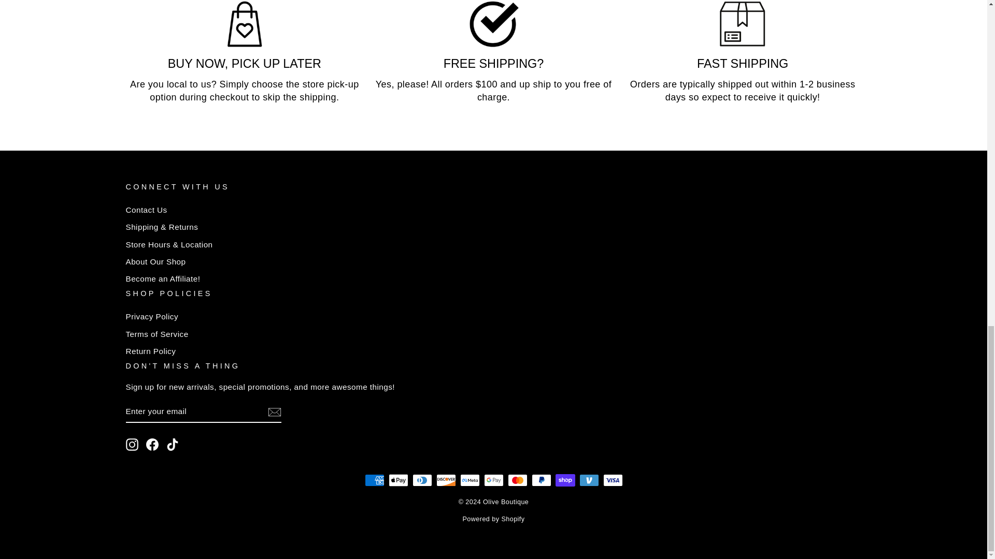 This screenshot has width=995, height=559. I want to click on Meta Pay, so click(470, 480).